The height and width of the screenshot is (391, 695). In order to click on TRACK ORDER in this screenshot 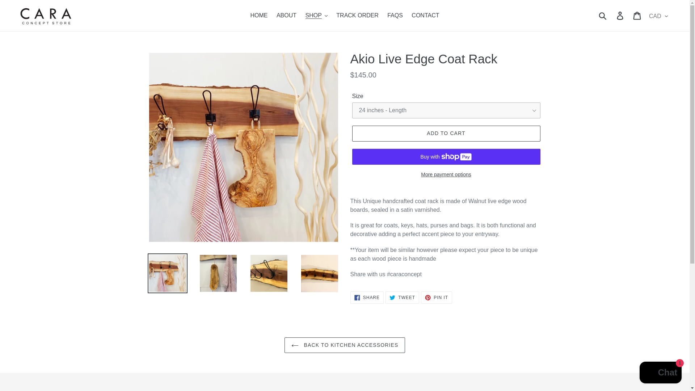, I will do `click(357, 16)`.